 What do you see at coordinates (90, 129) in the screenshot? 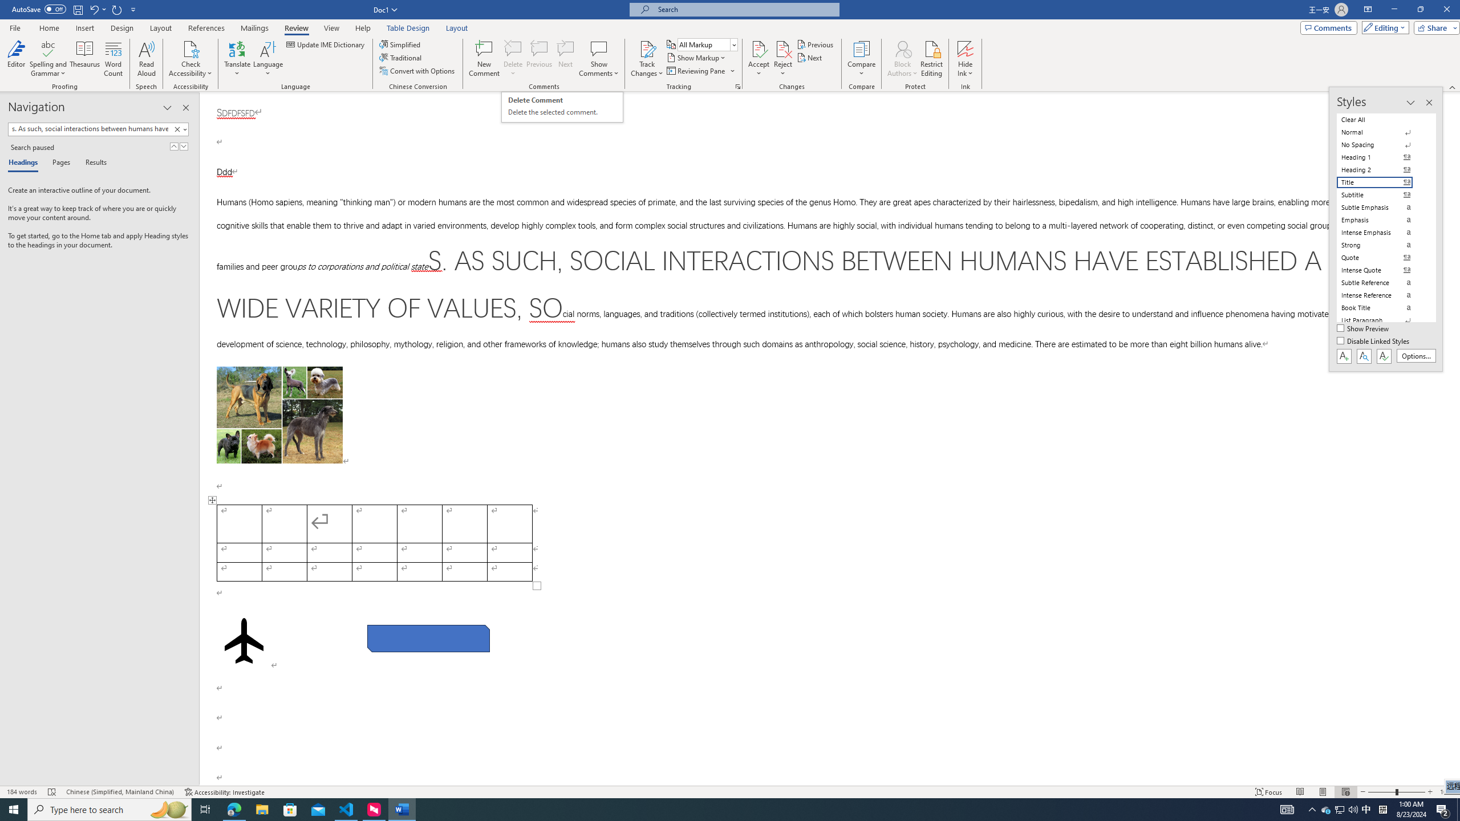
I see `Search document` at bounding box center [90, 129].